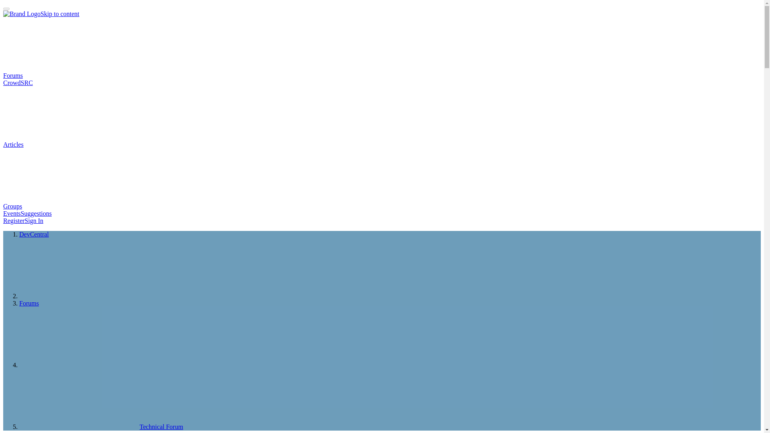  Describe the element at coordinates (36, 213) in the screenshot. I see `Suggestions` at that location.